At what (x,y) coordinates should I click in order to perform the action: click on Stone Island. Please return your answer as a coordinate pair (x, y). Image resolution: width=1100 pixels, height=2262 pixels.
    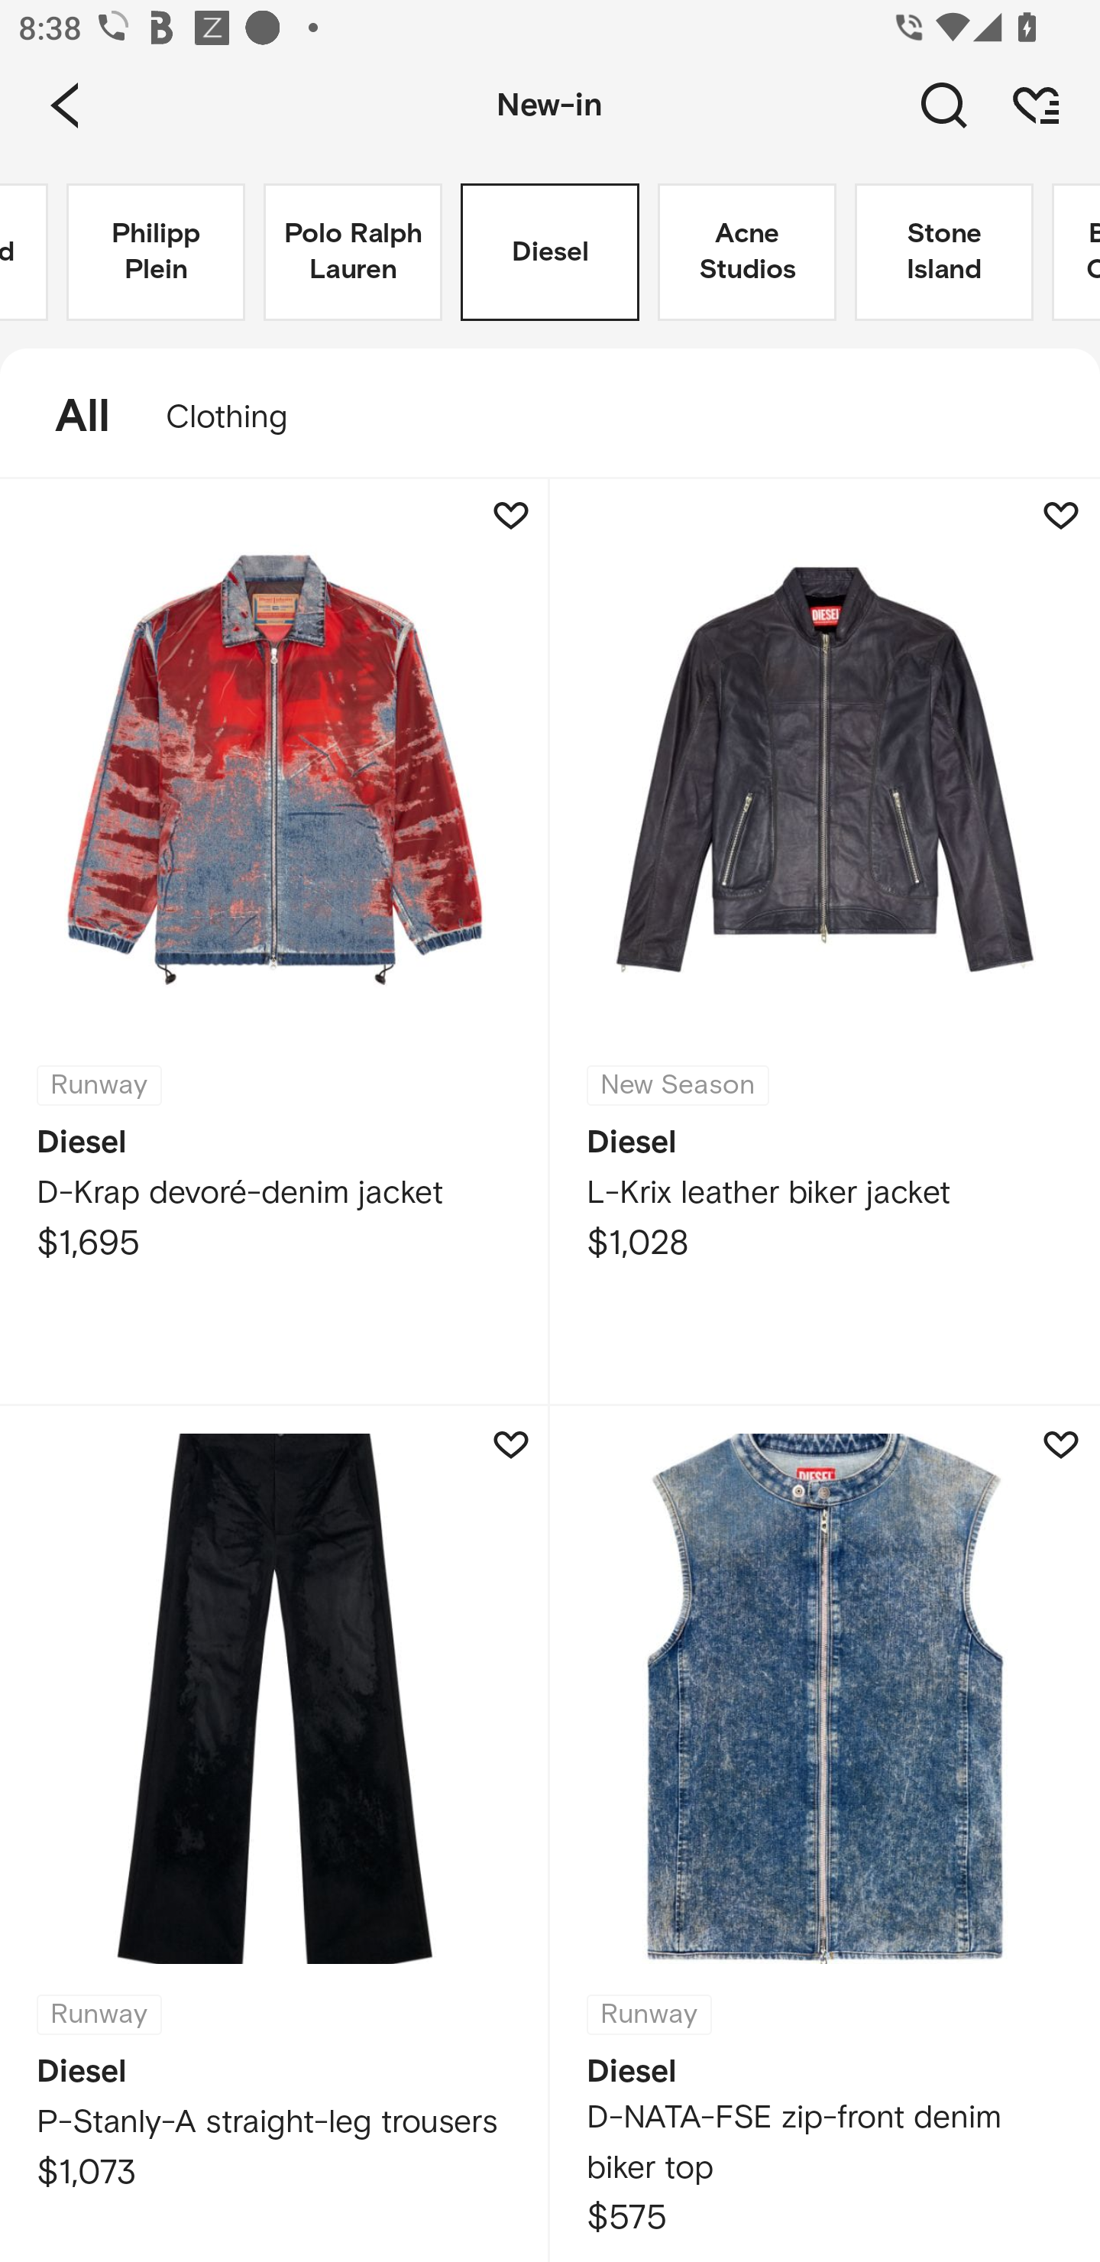
    Looking at the image, I should click on (944, 252).